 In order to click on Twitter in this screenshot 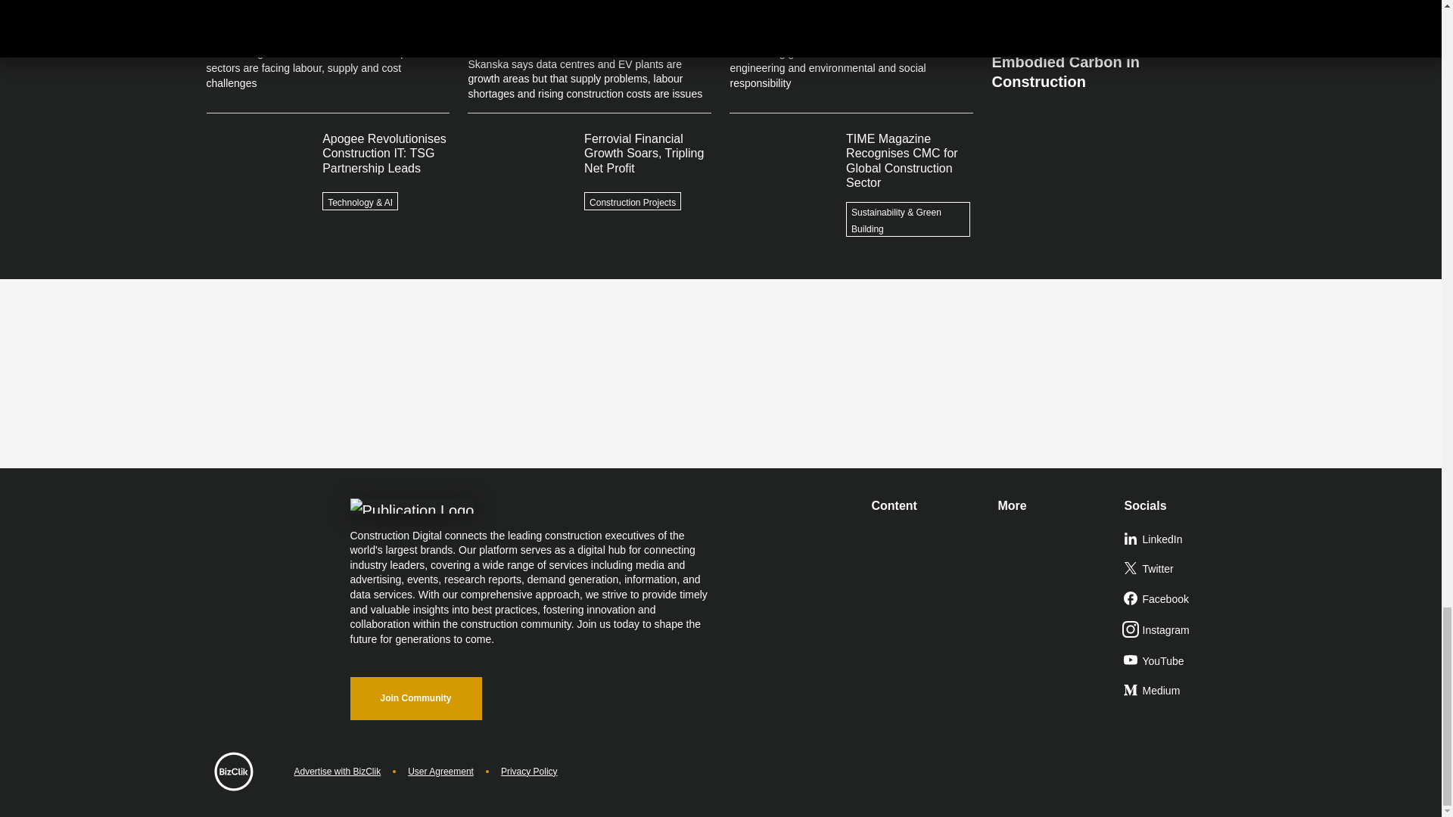, I will do `click(1181, 570)`.